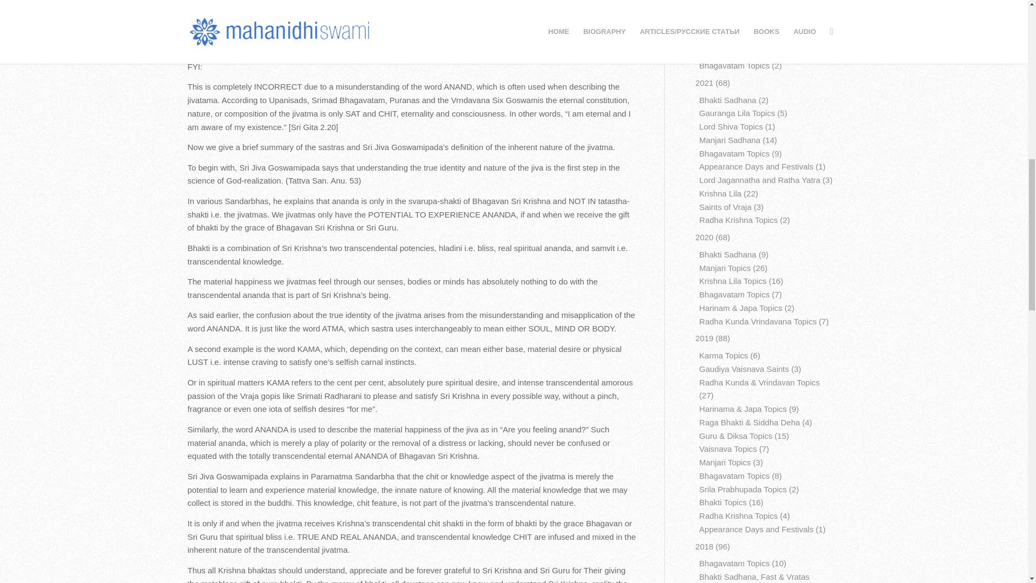  Describe the element at coordinates (725, 25) in the screenshot. I see `Saints of Vraja` at that location.